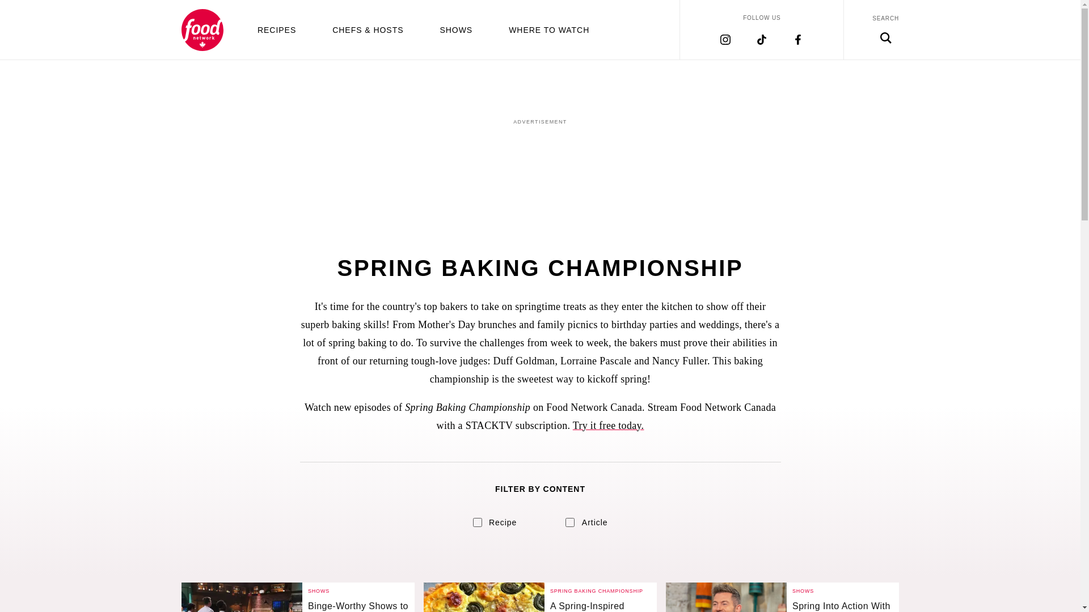 This screenshot has width=1089, height=612. Describe the element at coordinates (803, 590) in the screenshot. I see `Explore more content tagged with shows.` at that location.